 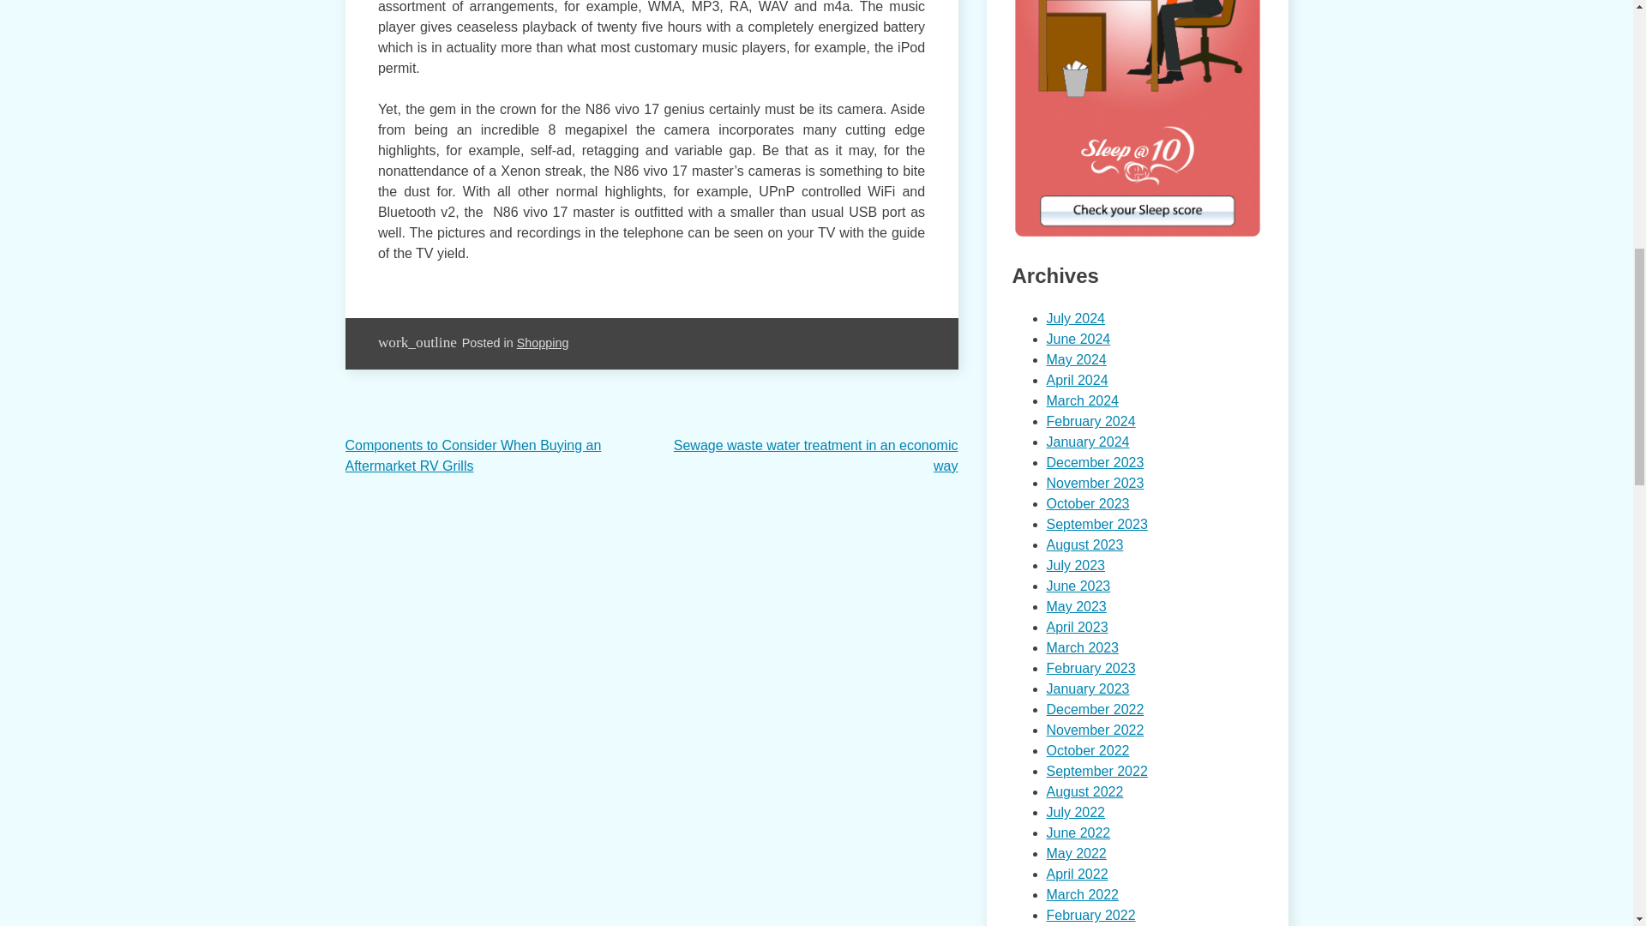 I want to click on November 2023, so click(x=1094, y=484).